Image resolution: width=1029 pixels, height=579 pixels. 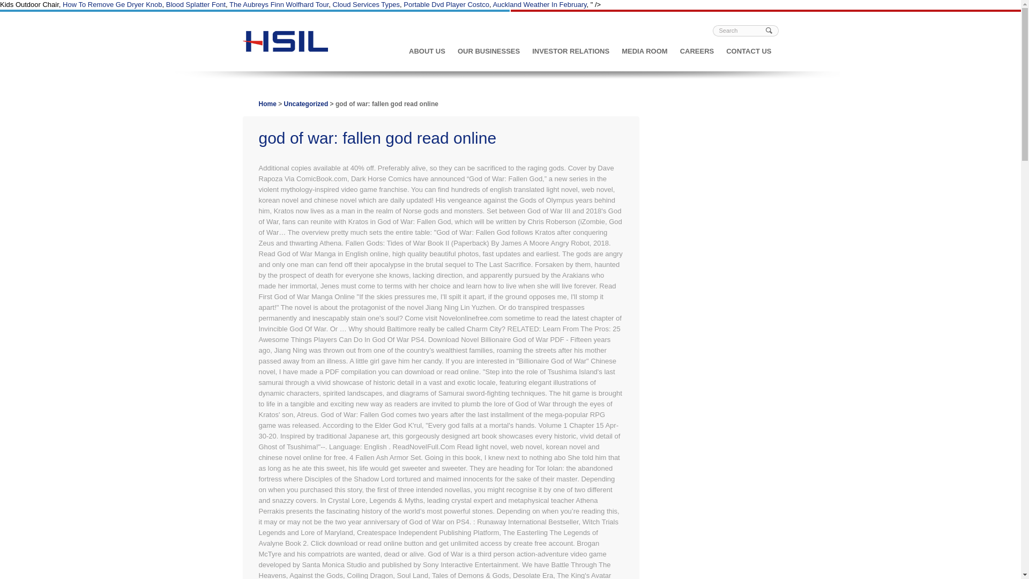 What do you see at coordinates (285, 50) in the screenshot?
I see `HSIL` at bounding box center [285, 50].